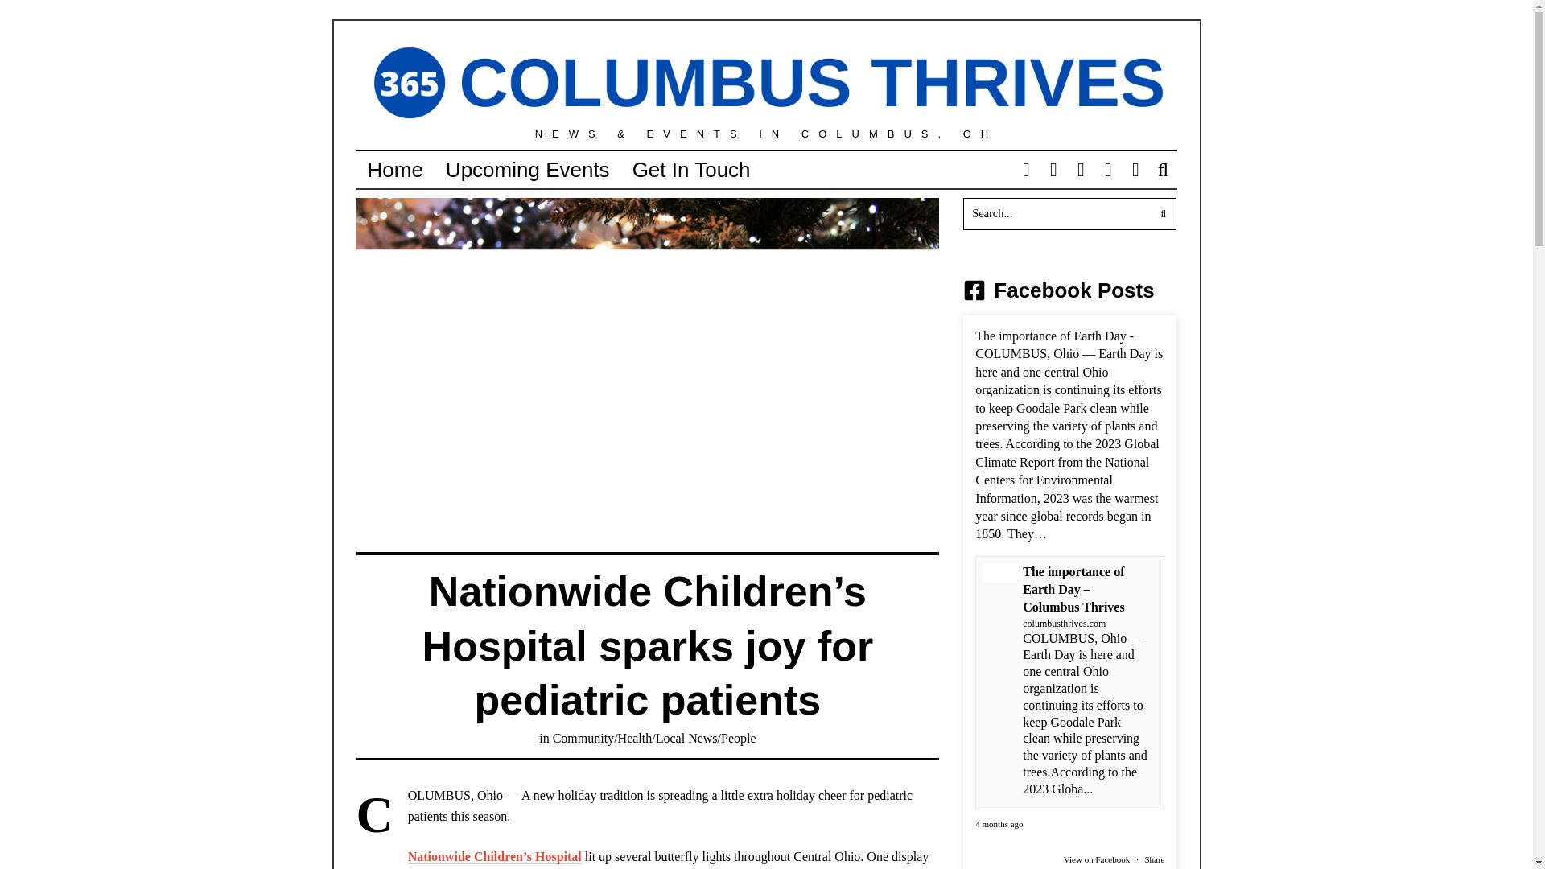 The width and height of the screenshot is (1545, 869). What do you see at coordinates (394, 170) in the screenshot?
I see `Home` at bounding box center [394, 170].